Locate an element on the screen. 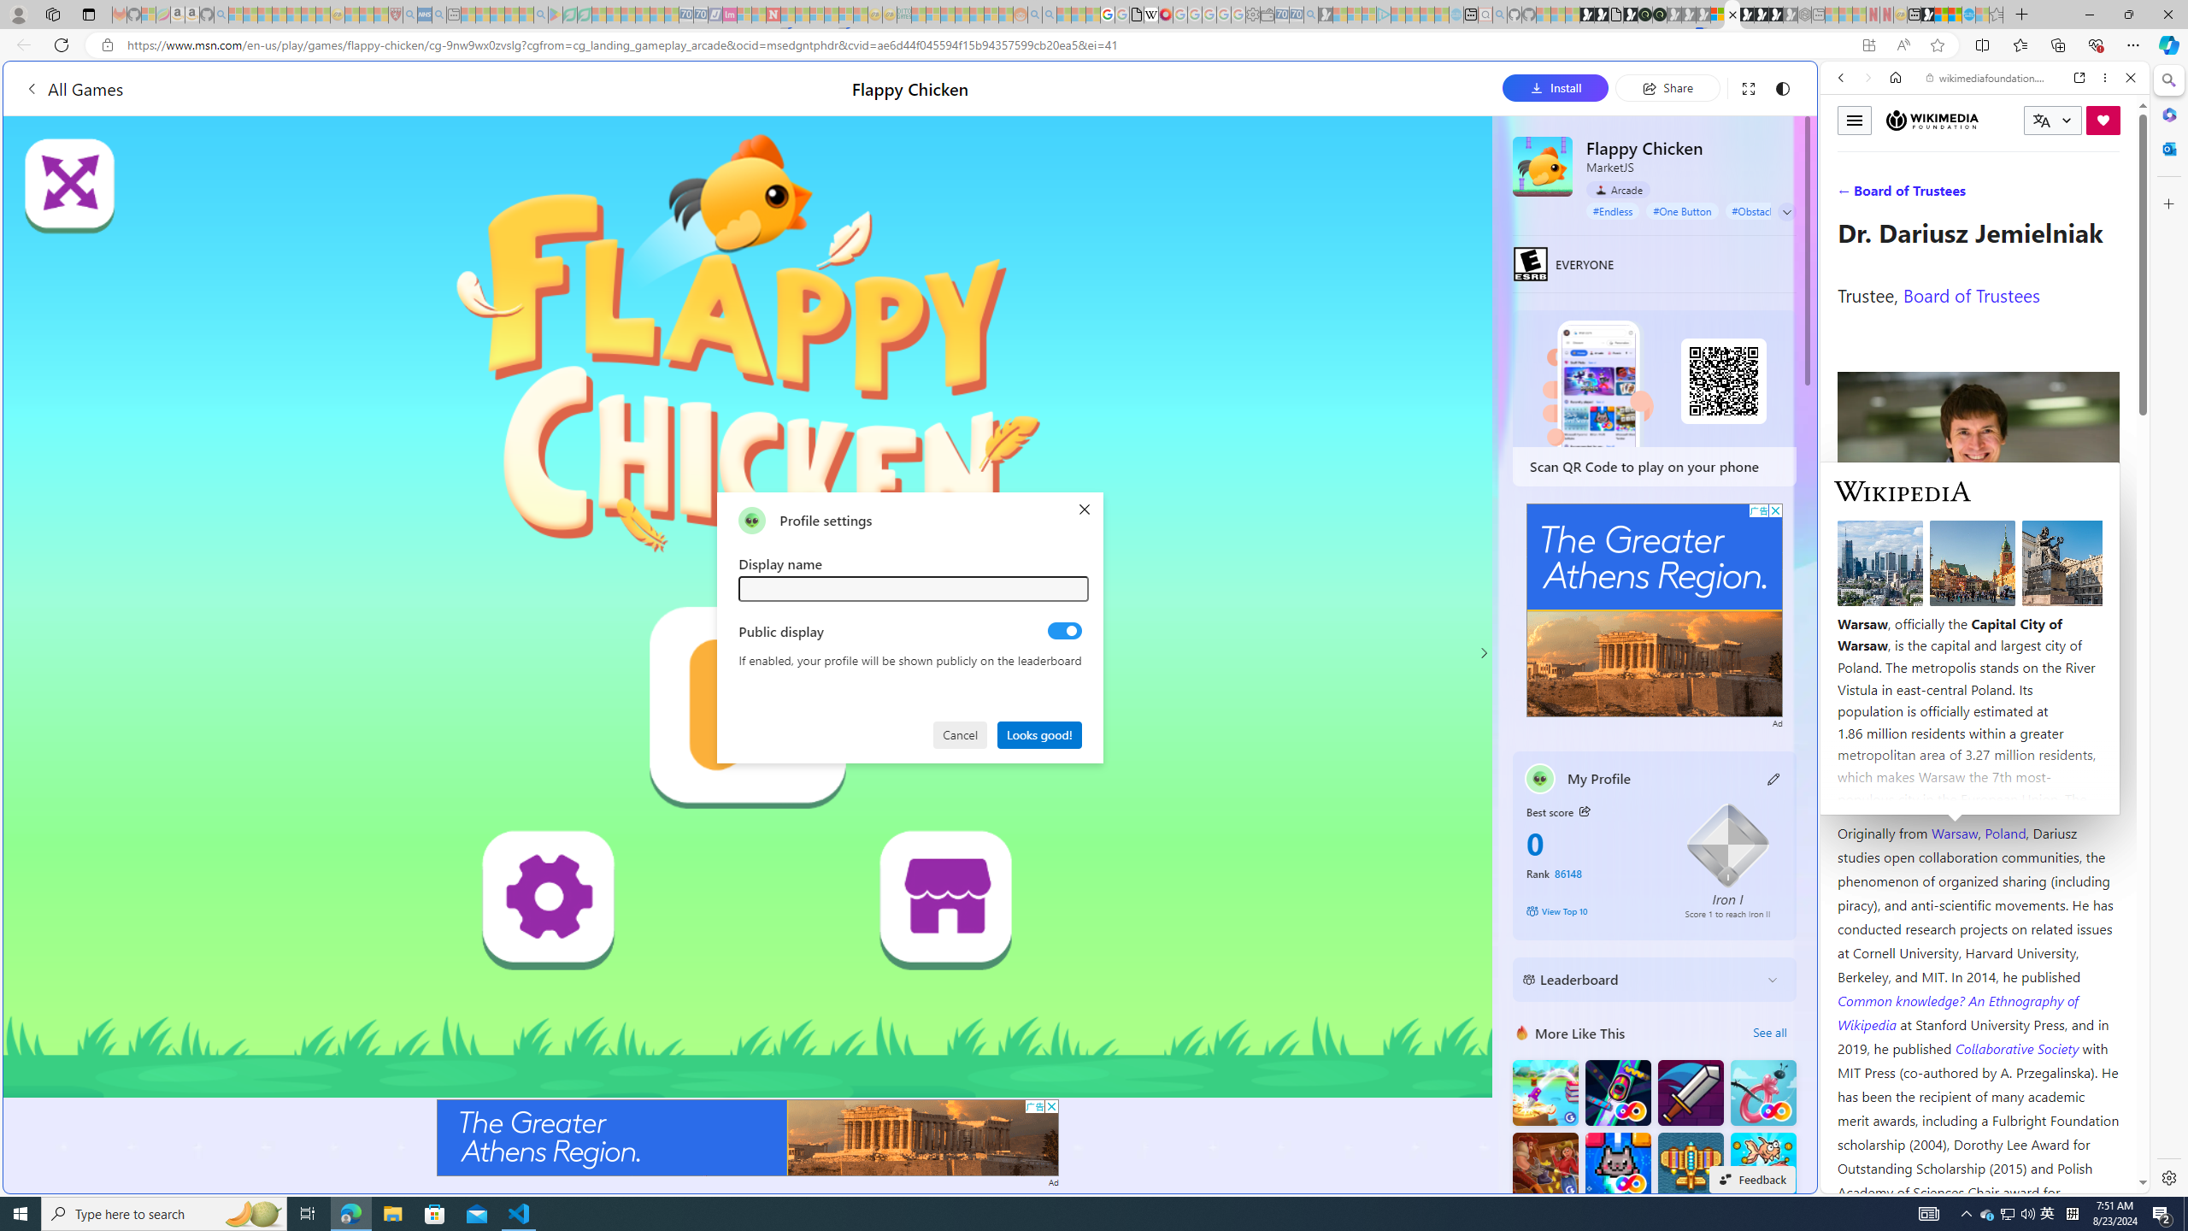 This screenshot has width=2188, height=1231. Search or enter web address is located at coordinates (1386, 164).